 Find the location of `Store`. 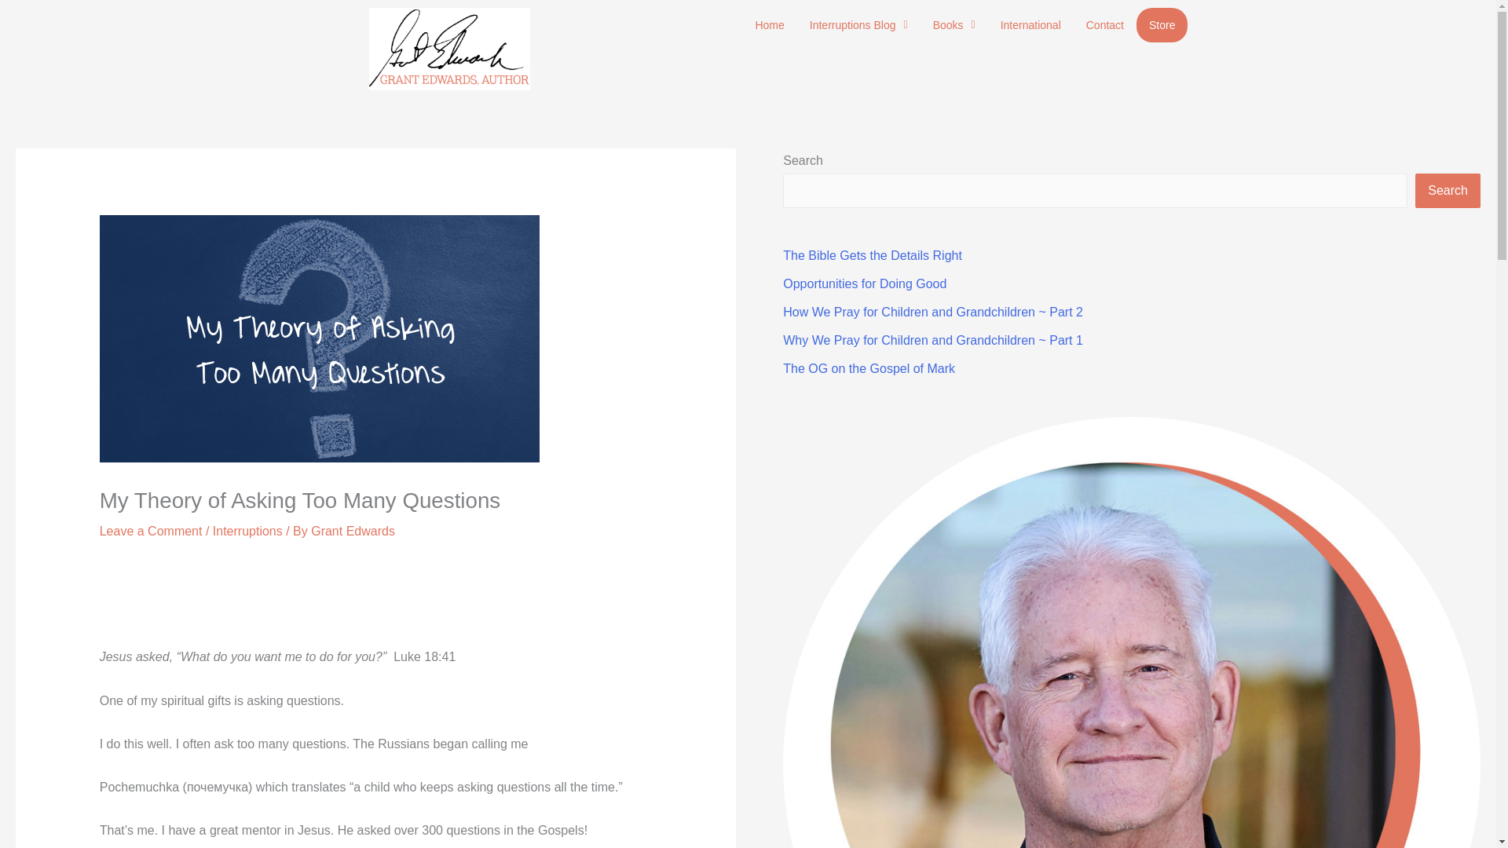

Store is located at coordinates (1162, 25).